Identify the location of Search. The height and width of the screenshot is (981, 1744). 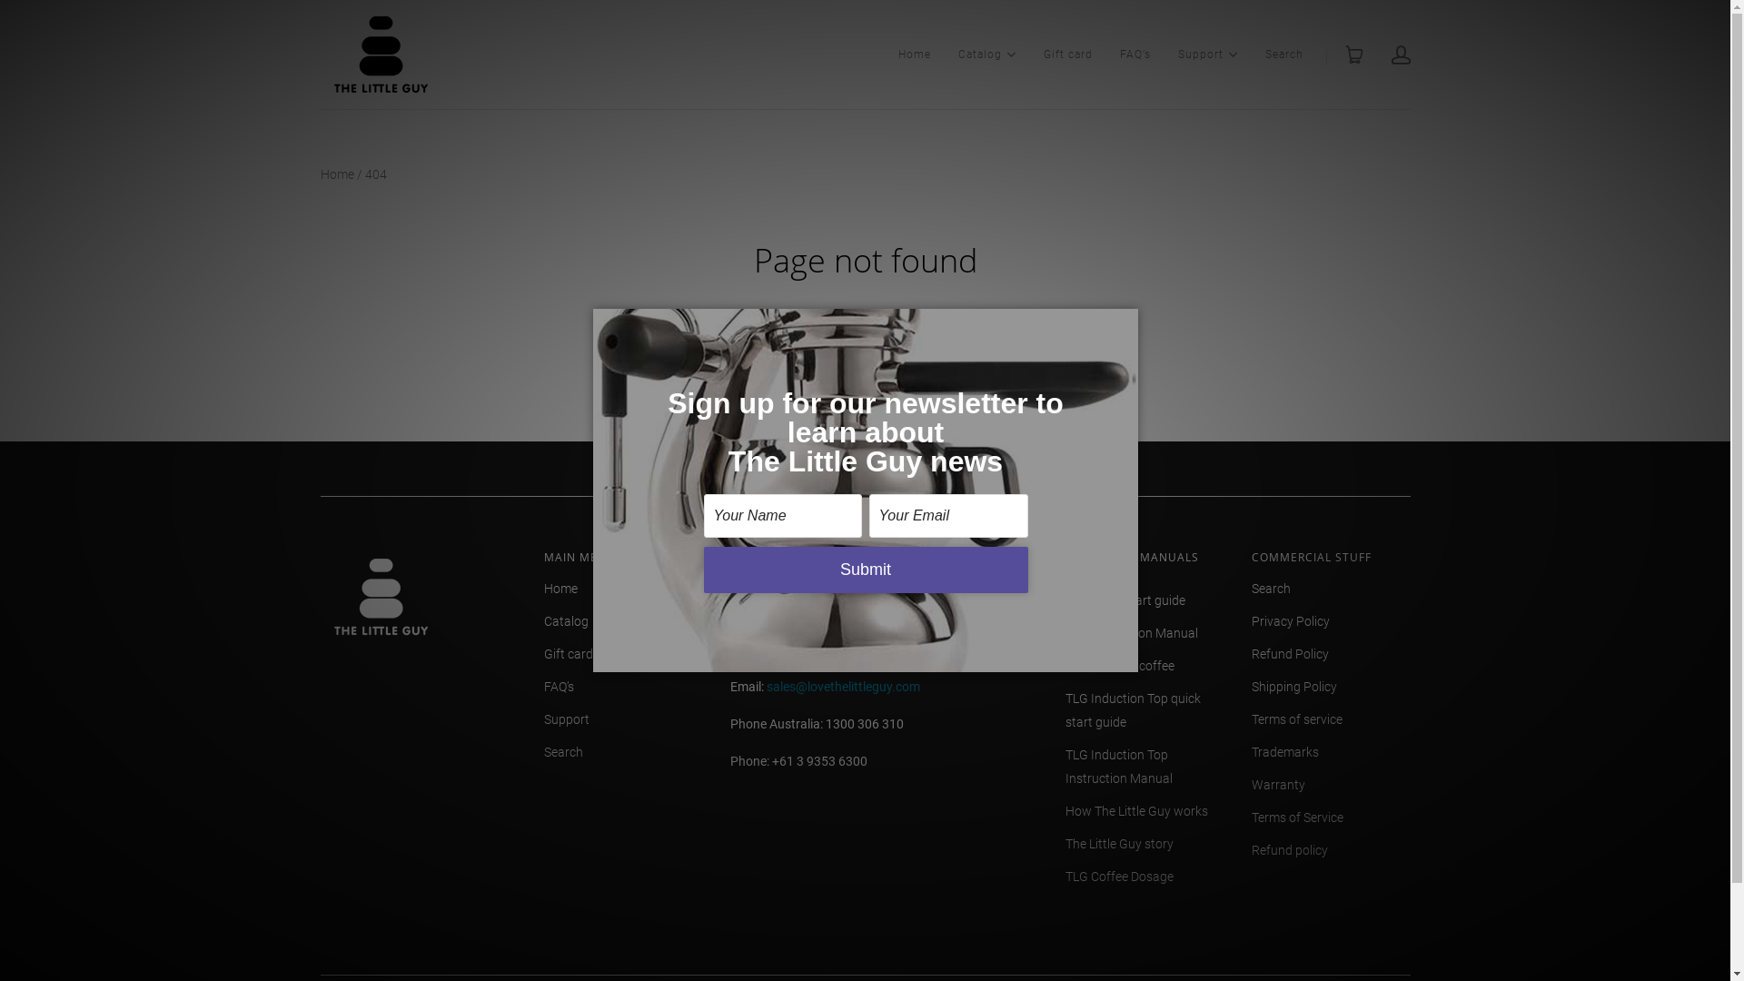
(1272, 589).